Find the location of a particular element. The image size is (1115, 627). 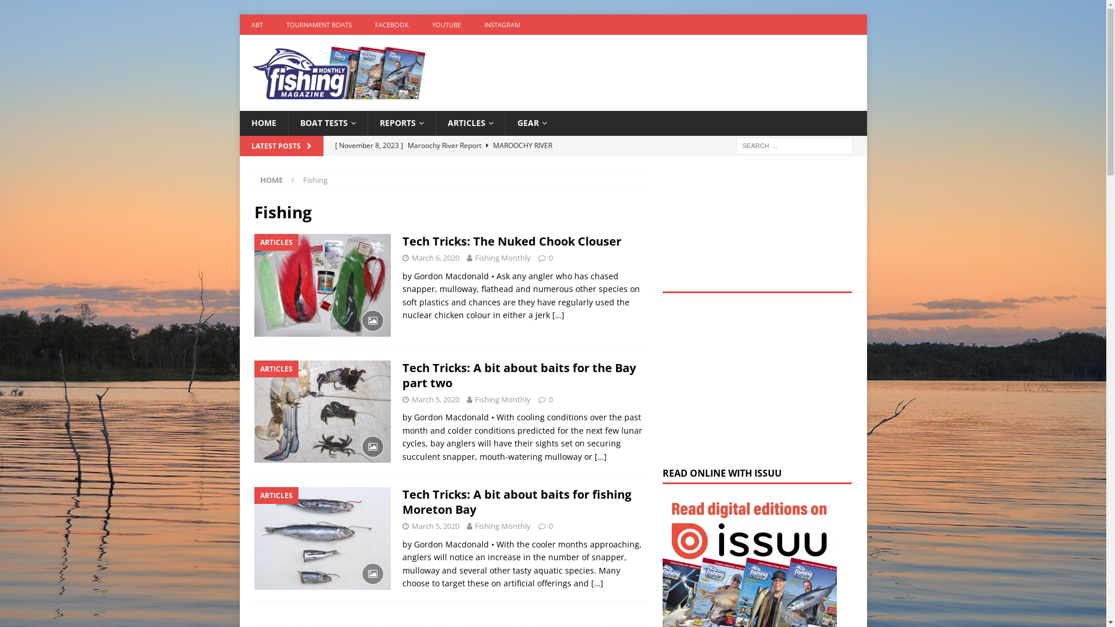

INSTAGRAM is located at coordinates (502, 24).